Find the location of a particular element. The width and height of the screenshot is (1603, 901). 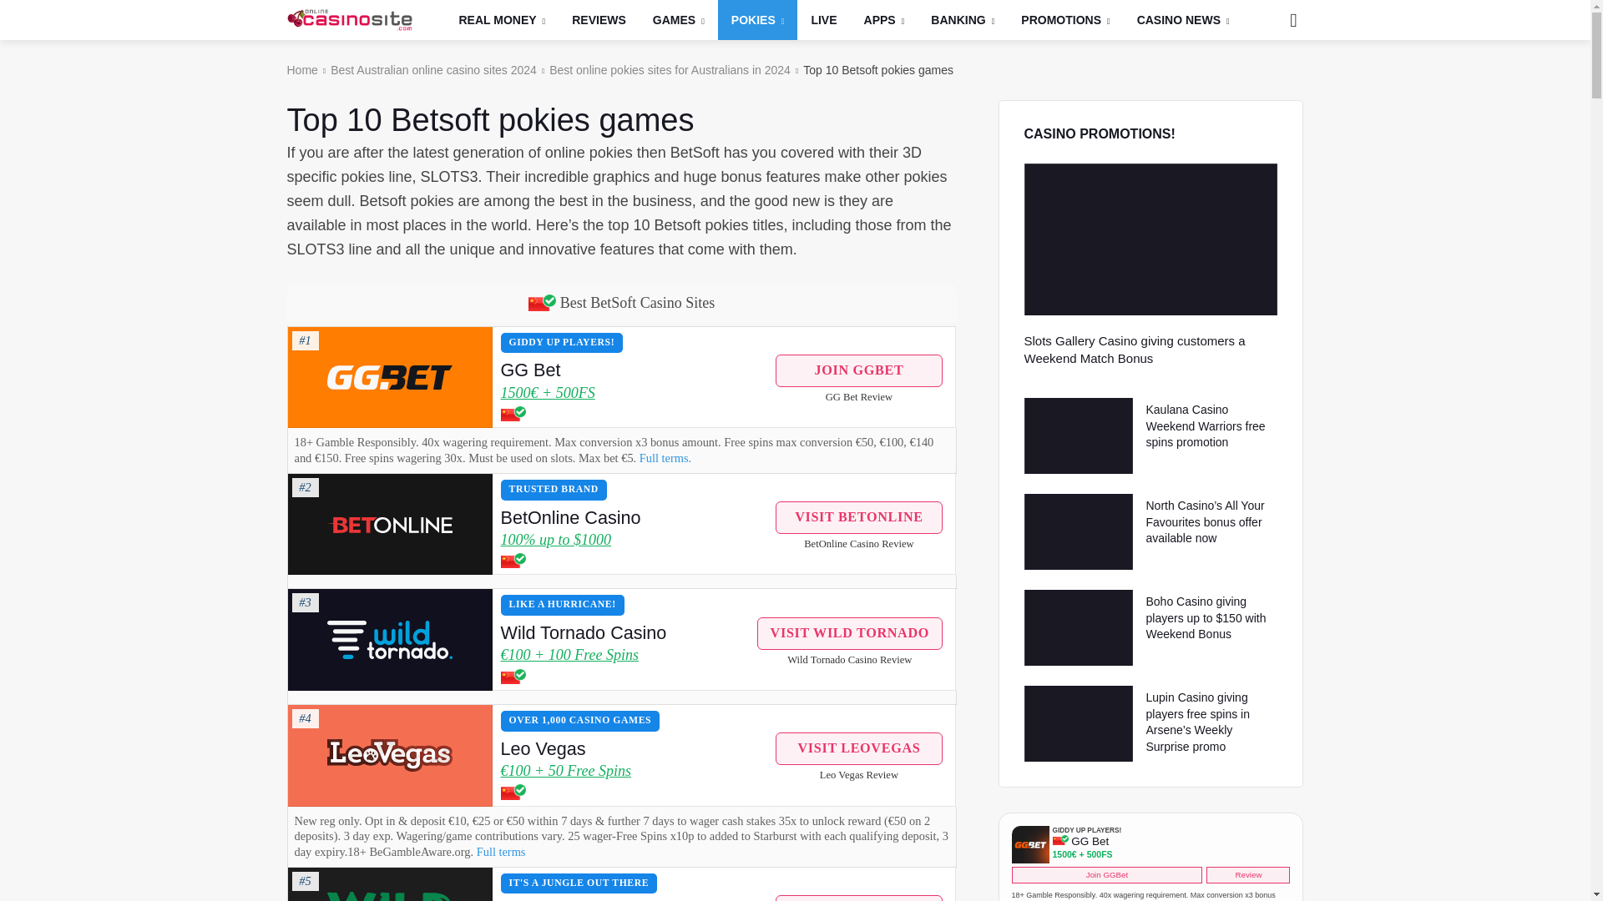

LIVE is located at coordinates (823, 20).